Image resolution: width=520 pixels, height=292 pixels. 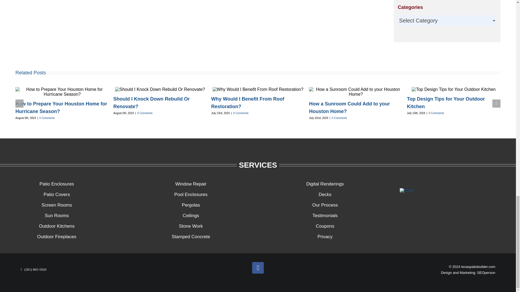 I want to click on How a Sunroom Could Add to your Houston Home?, so click(x=349, y=108).